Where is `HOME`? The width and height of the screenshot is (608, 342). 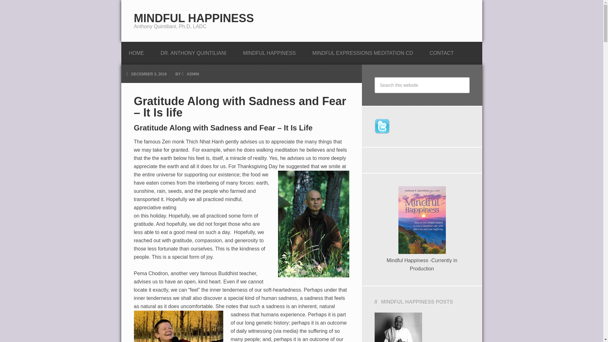 HOME is located at coordinates (136, 51).